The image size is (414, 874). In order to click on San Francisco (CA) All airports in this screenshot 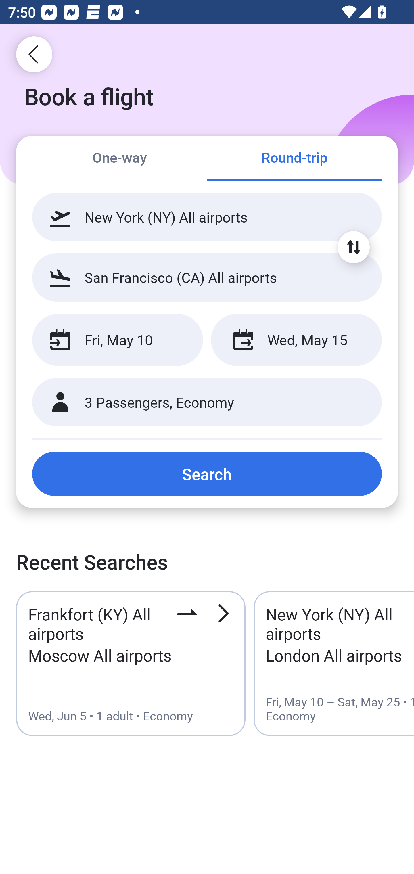, I will do `click(207, 277)`.